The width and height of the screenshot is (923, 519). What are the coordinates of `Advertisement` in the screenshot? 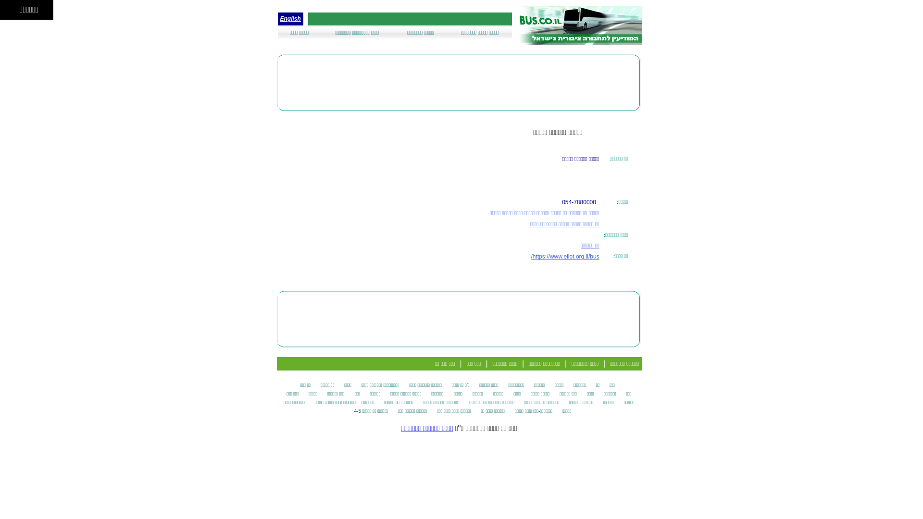 It's located at (236, 192).